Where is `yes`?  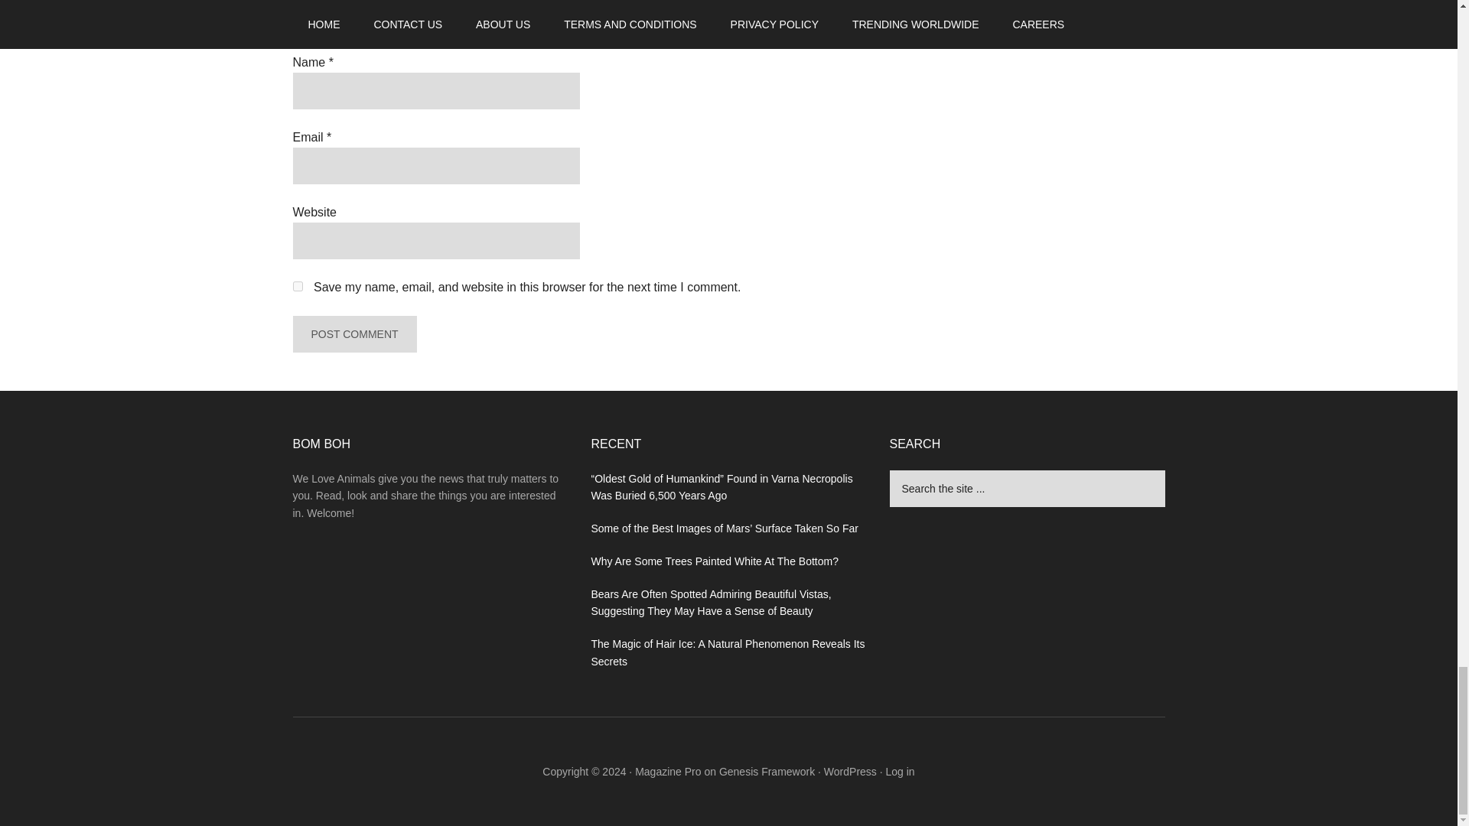
yes is located at coordinates (297, 286).